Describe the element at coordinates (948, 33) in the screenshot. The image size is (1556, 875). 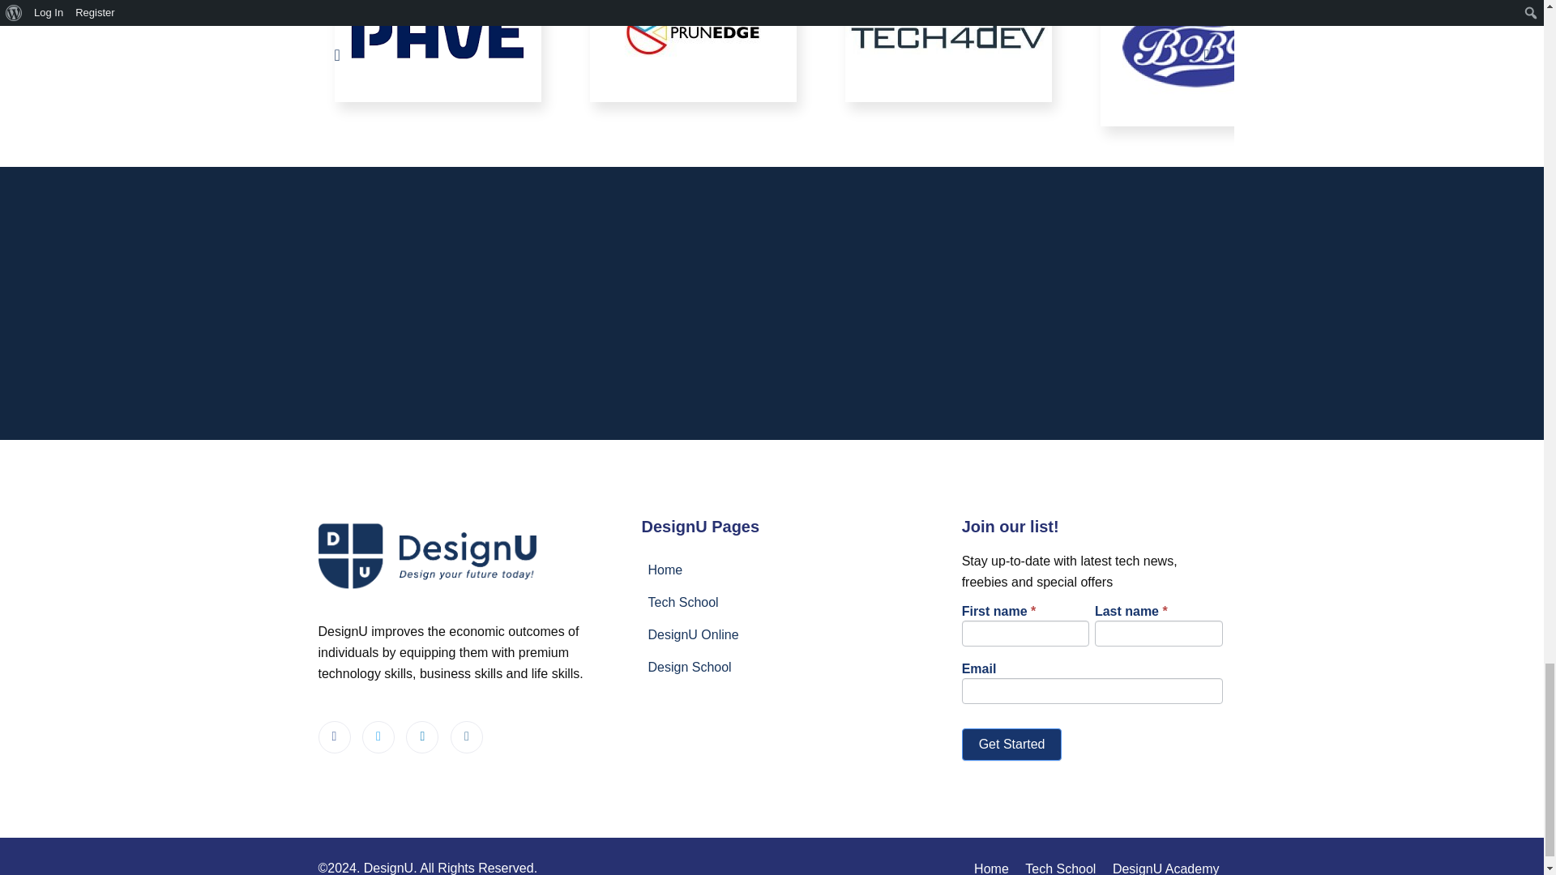
I see `Home 4` at that location.